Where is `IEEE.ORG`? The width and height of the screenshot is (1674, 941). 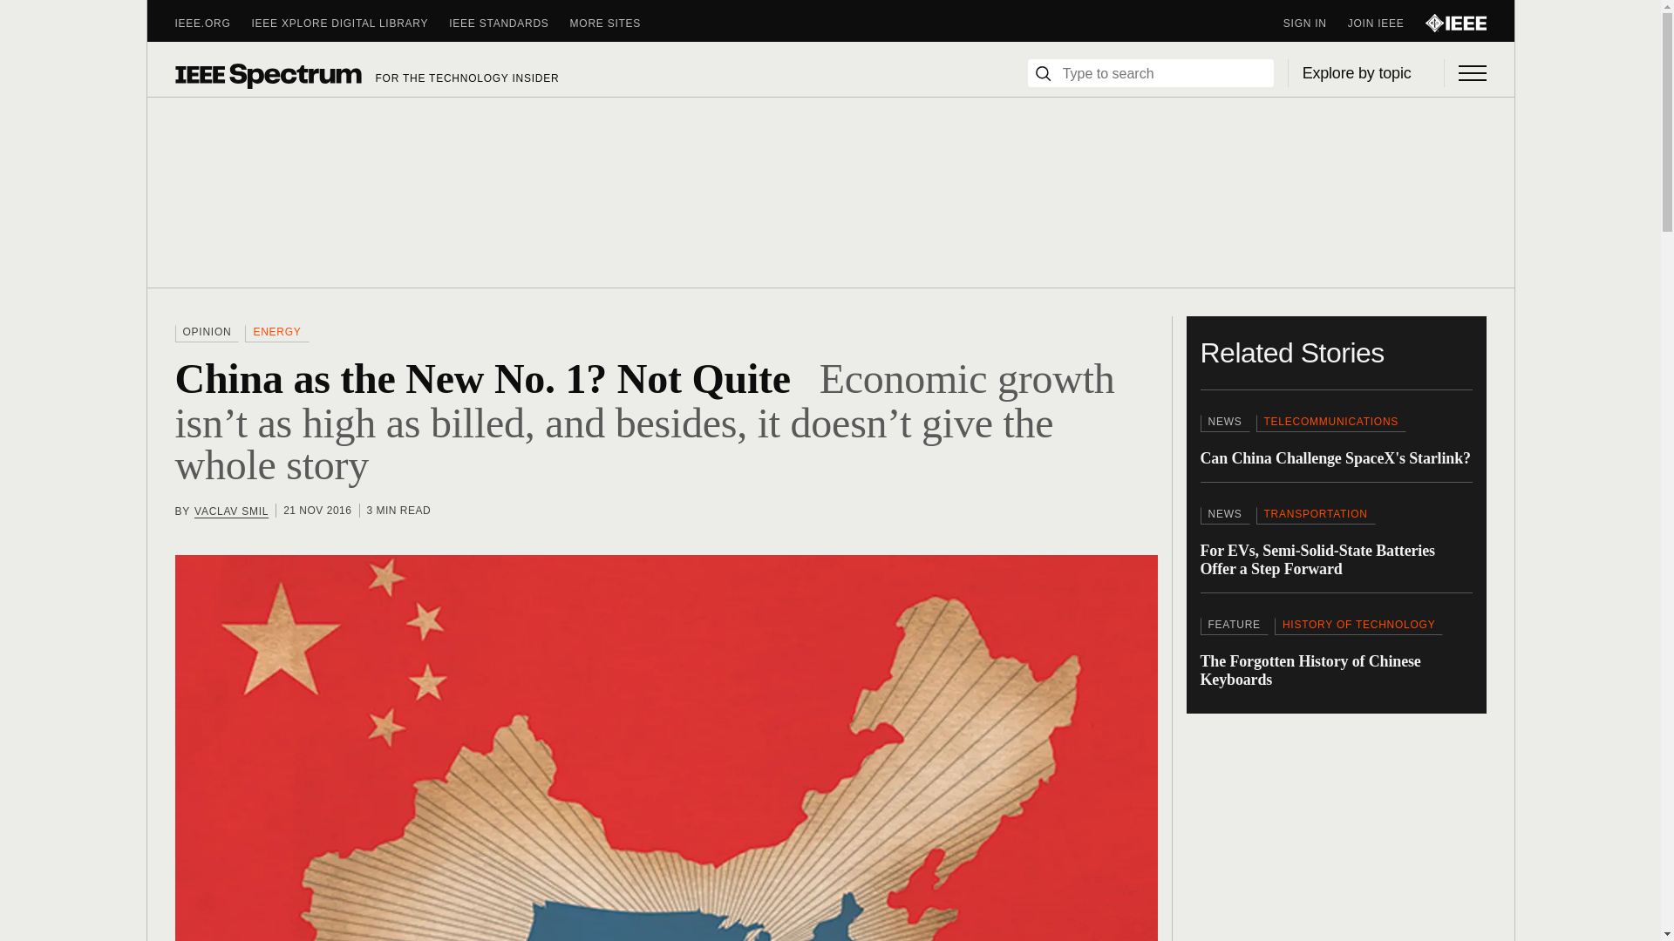 IEEE.ORG is located at coordinates (213, 23).